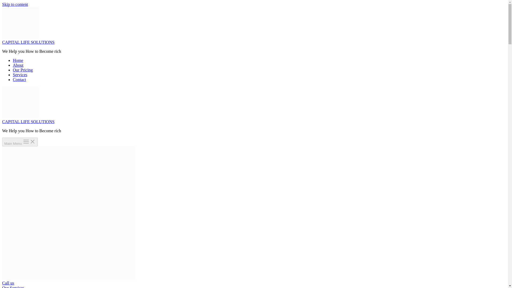 The height and width of the screenshot is (288, 512). I want to click on Skip to content, so click(15, 4).